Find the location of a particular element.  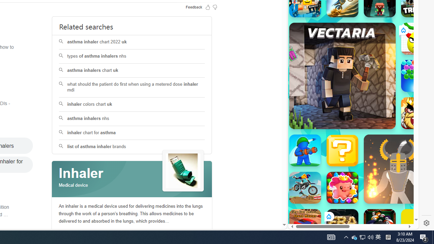

Match Arena is located at coordinates (342, 188).